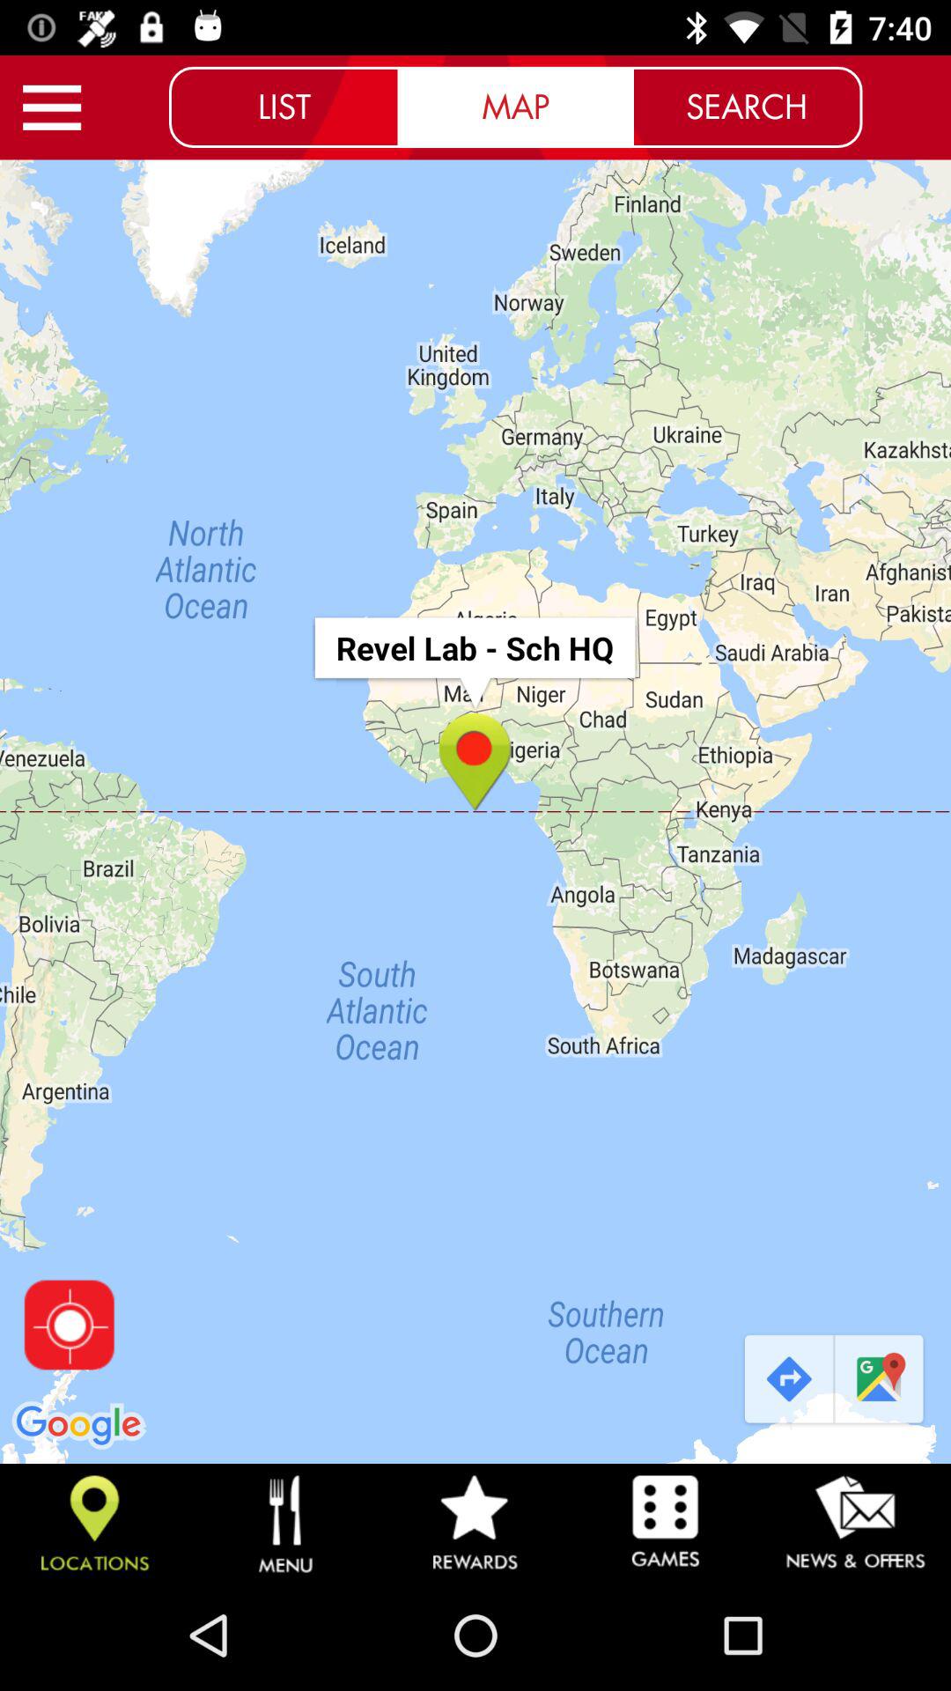  What do you see at coordinates (747, 107) in the screenshot?
I see `select the search icon` at bounding box center [747, 107].